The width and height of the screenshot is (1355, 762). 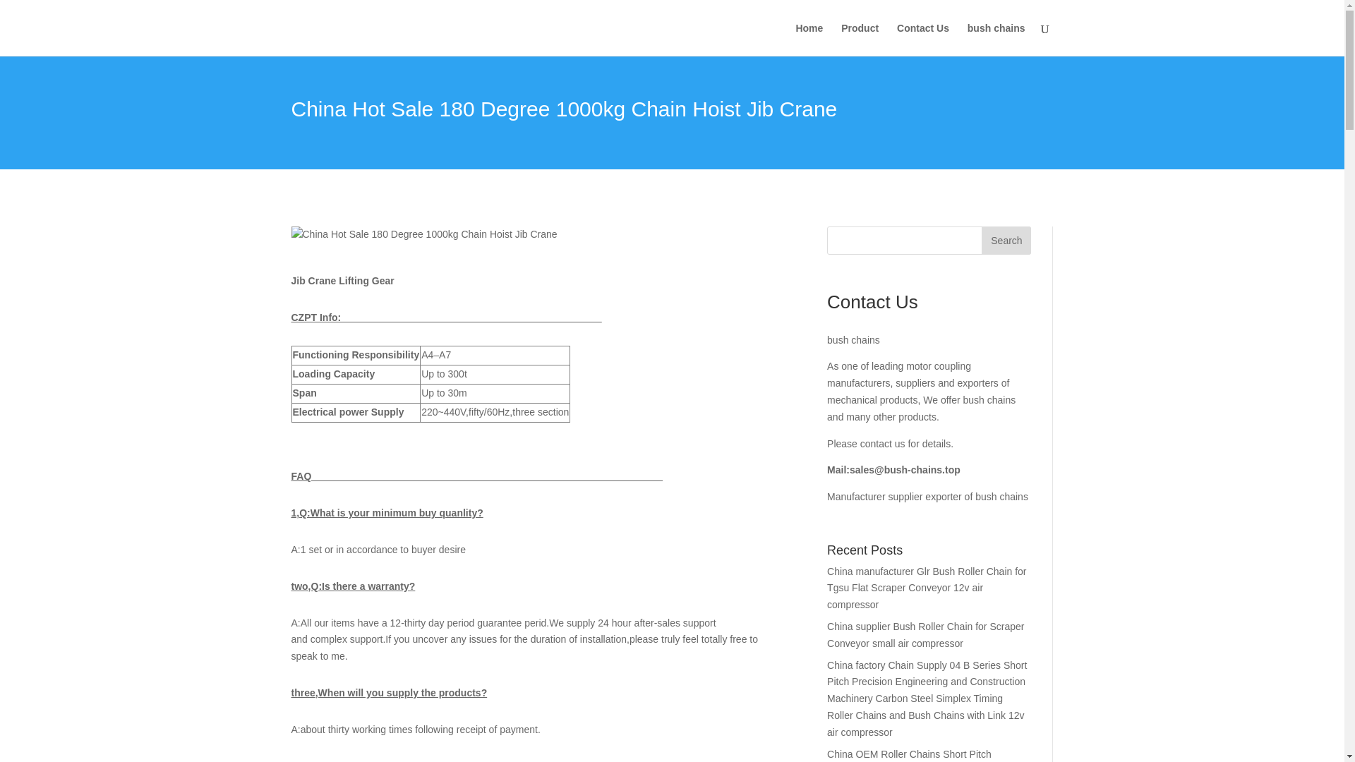 What do you see at coordinates (1006, 240) in the screenshot?
I see `Search` at bounding box center [1006, 240].